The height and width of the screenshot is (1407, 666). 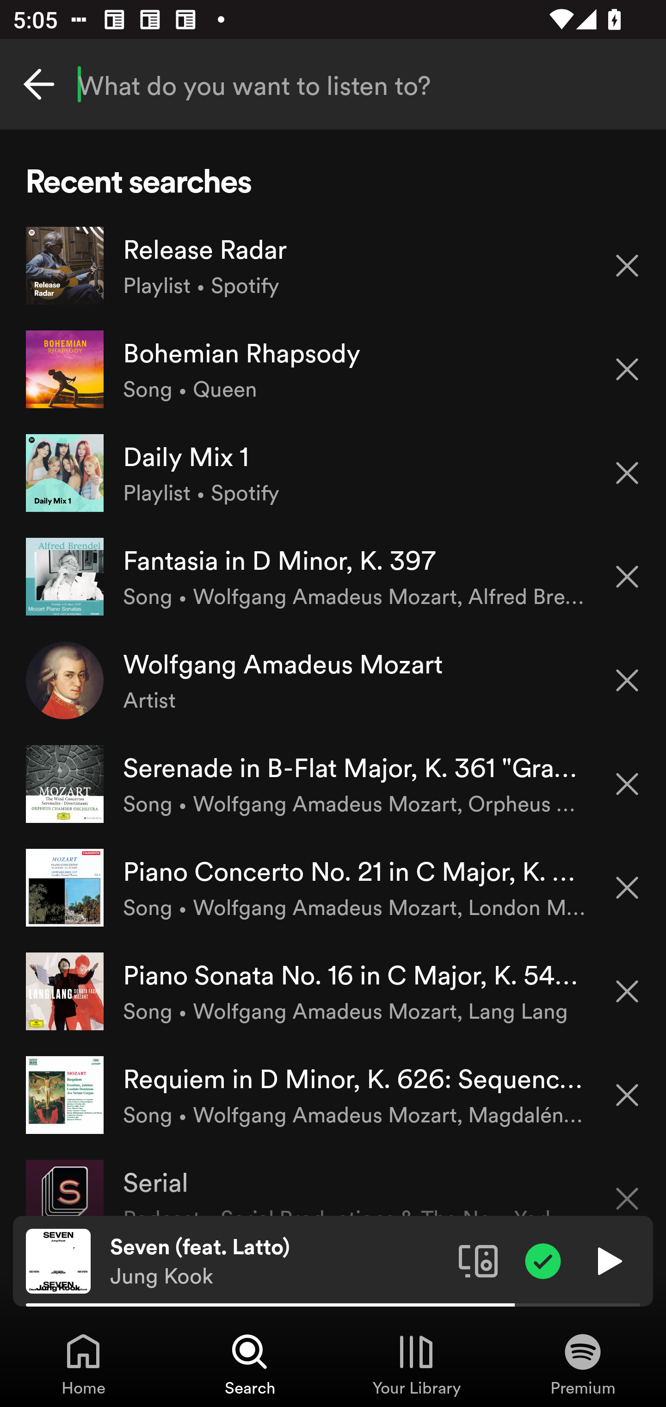 What do you see at coordinates (416, 1363) in the screenshot?
I see `Your Library, Tab 3 of 4 Your Library Your Library` at bounding box center [416, 1363].